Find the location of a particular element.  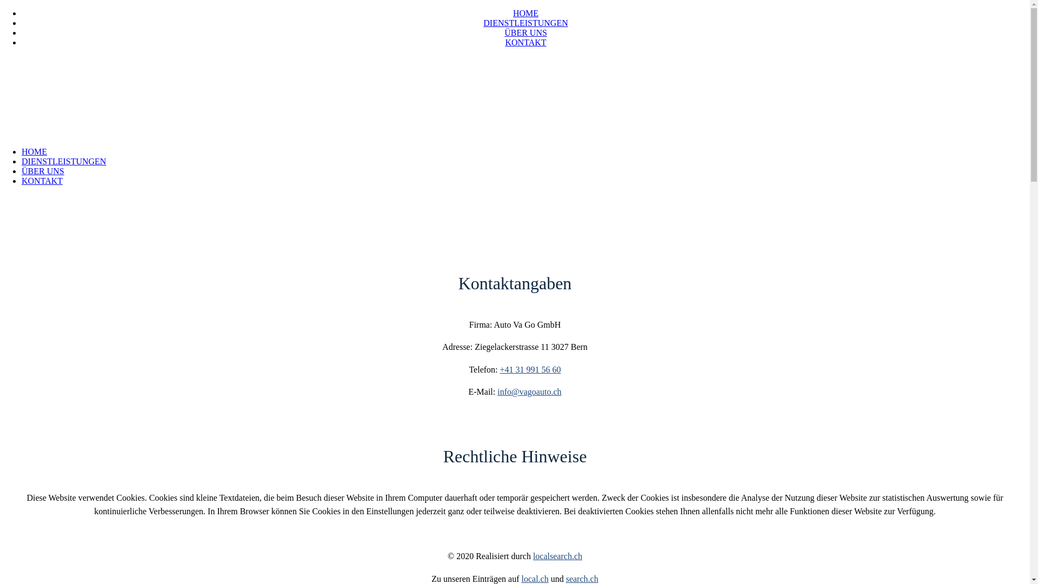

AUTO VA GO GMBH is located at coordinates (84, 77).